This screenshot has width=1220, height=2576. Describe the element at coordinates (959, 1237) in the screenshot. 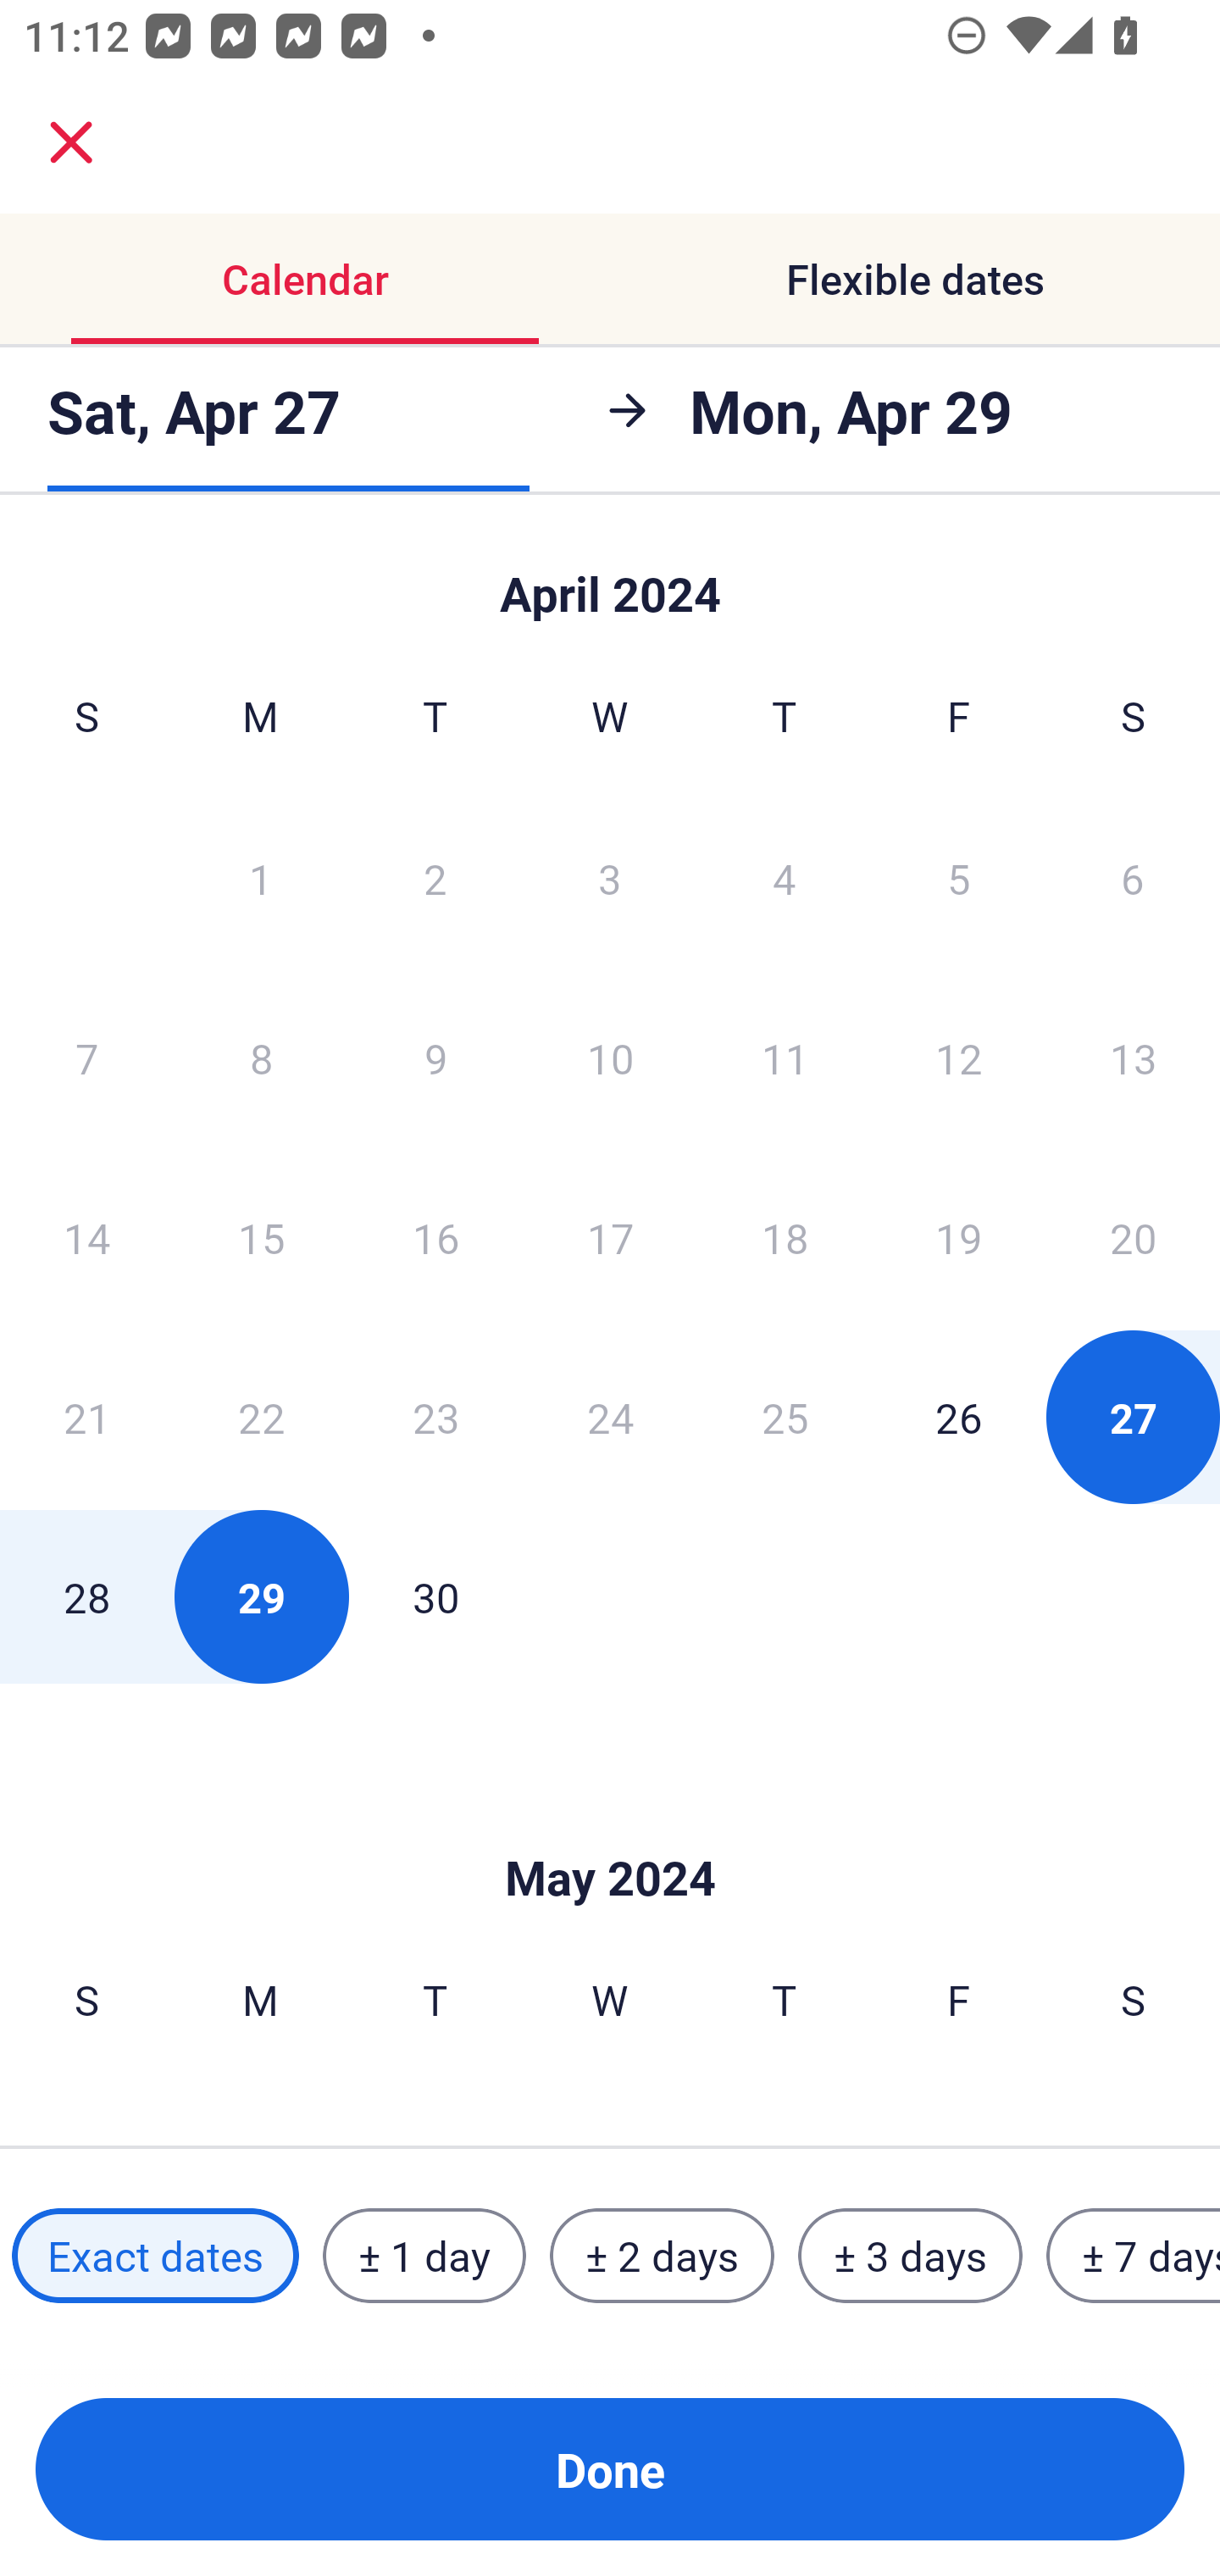

I see `19 Friday, April 19, 2024` at that location.